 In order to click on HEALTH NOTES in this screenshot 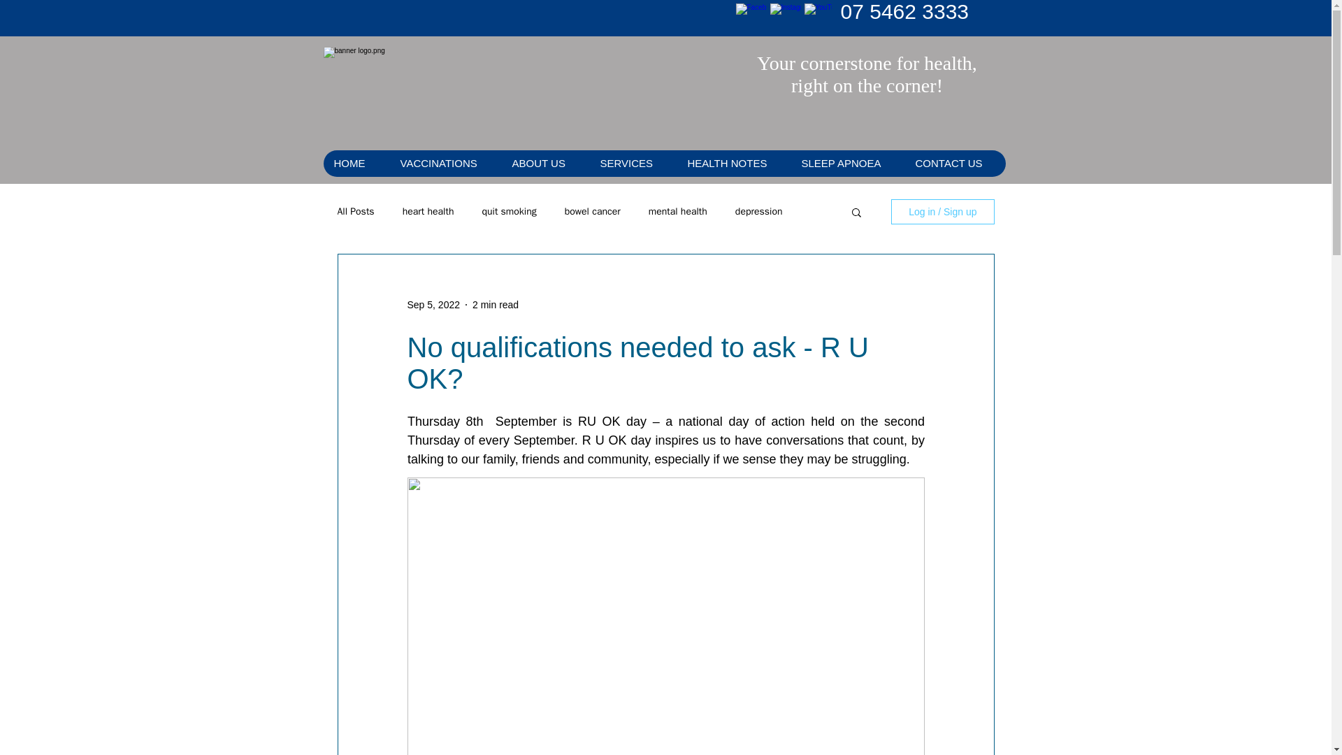, I will do `click(733, 163)`.